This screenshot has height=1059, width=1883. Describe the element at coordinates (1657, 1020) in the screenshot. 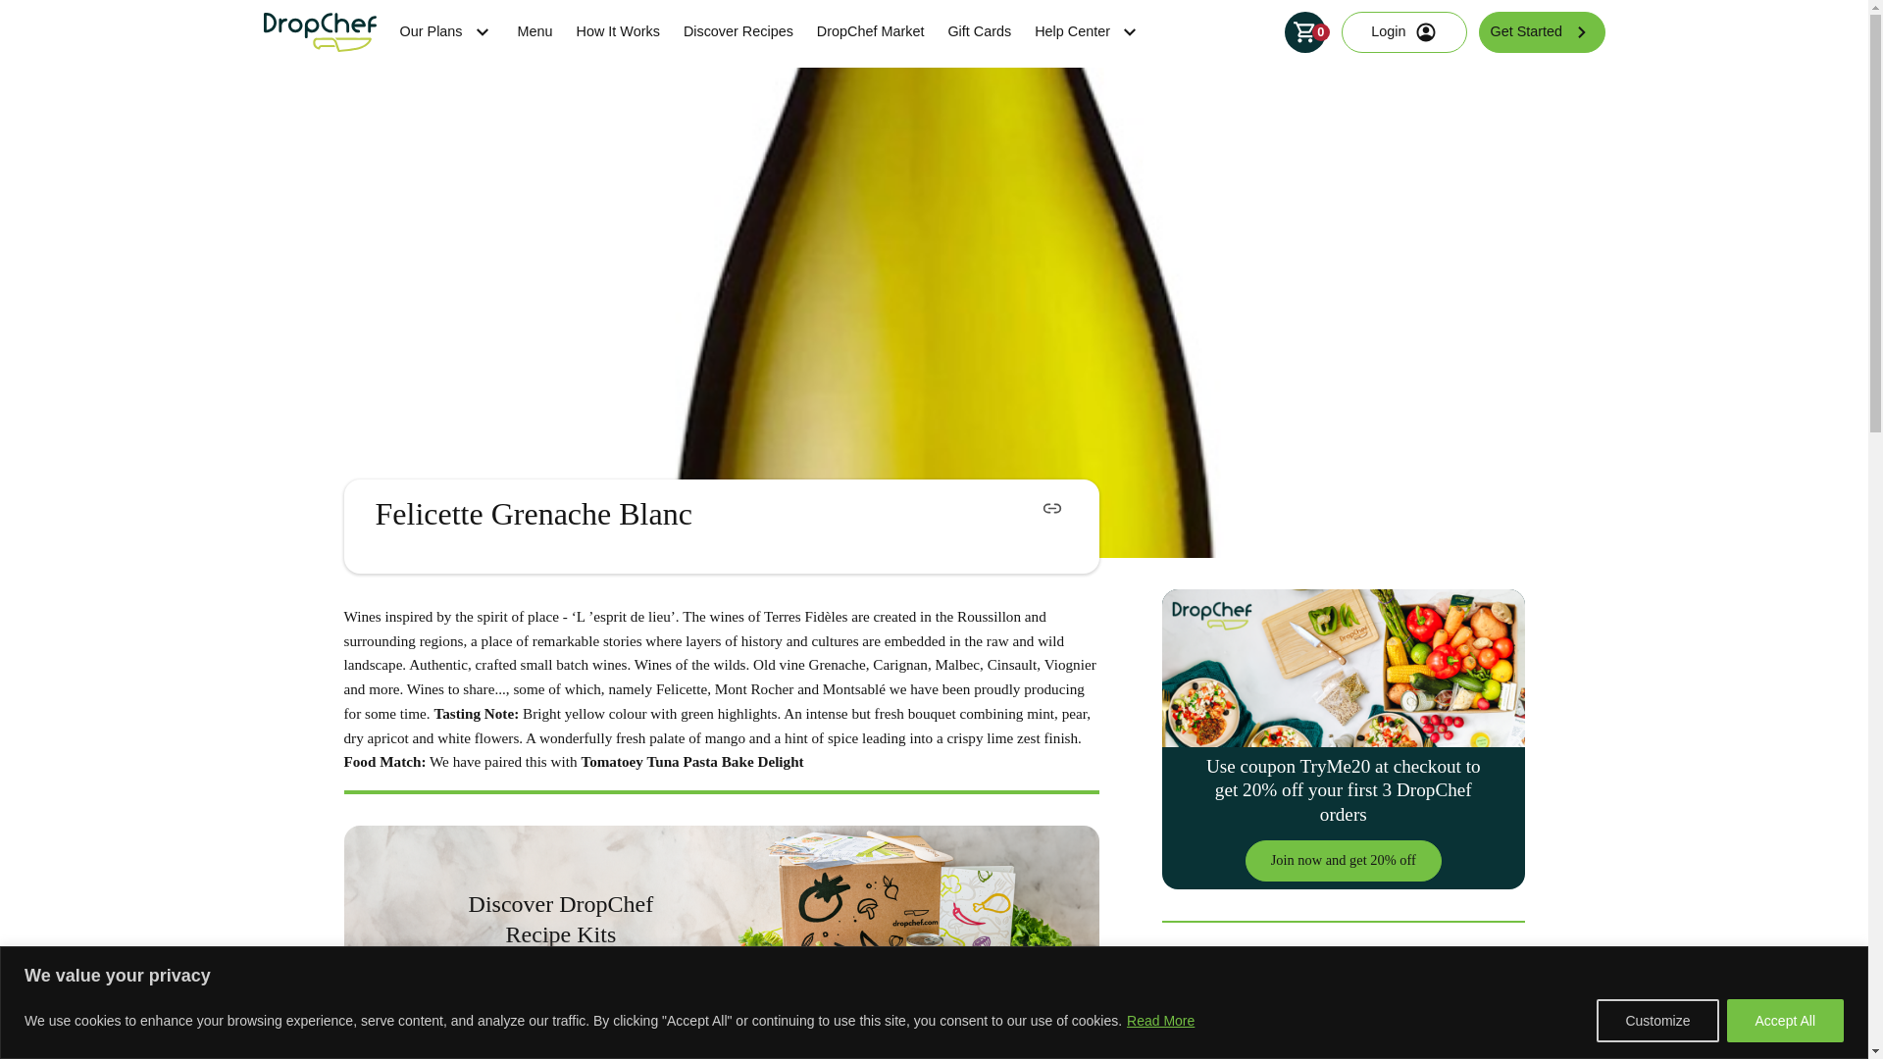

I see `Customize` at that location.